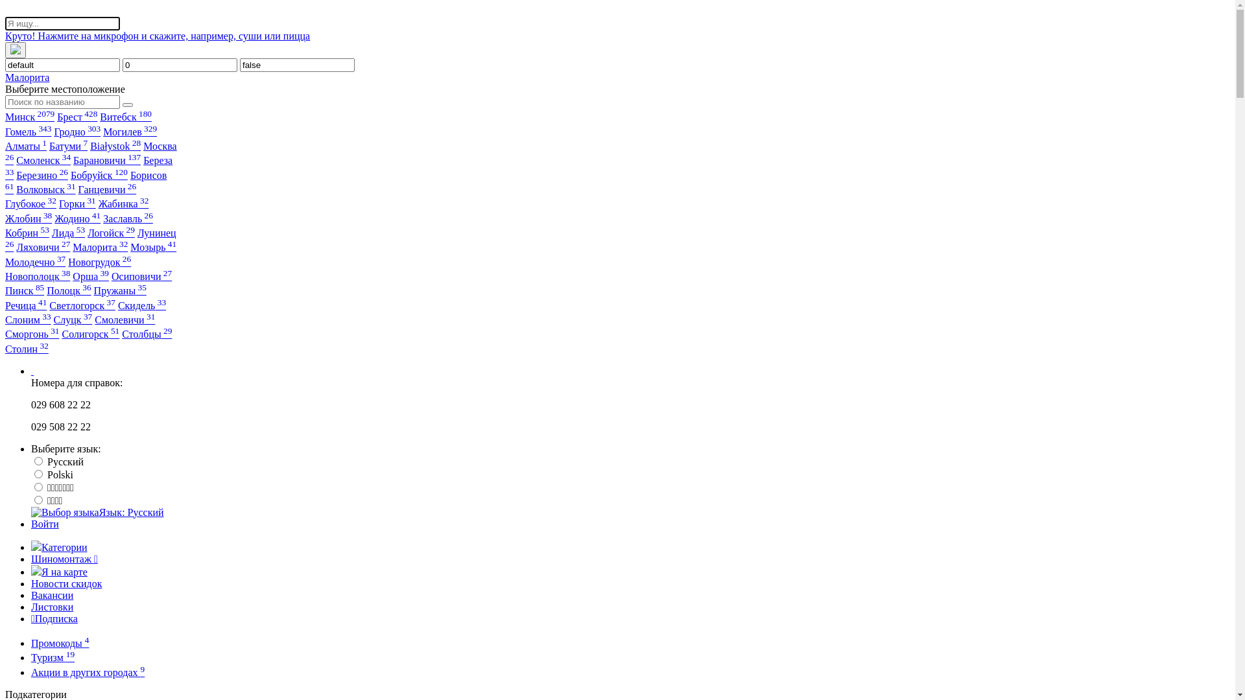 The height and width of the screenshot is (700, 1245). What do you see at coordinates (32, 371) in the screenshot?
I see ` ` at bounding box center [32, 371].